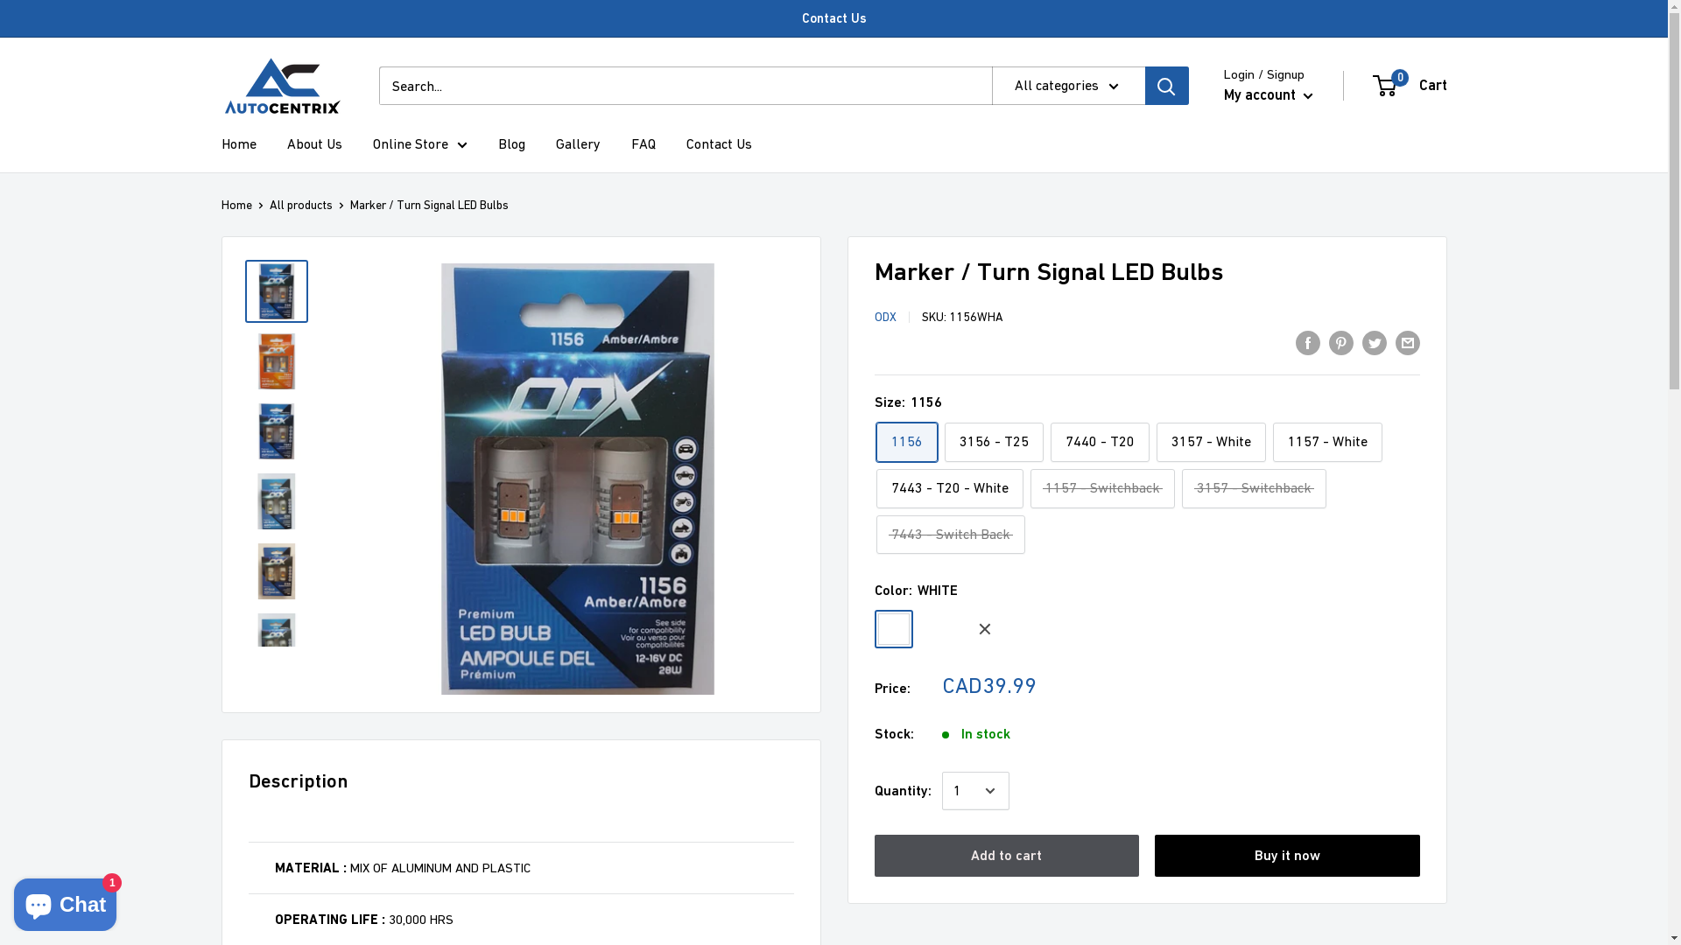  I want to click on WHITE, so click(893, 629).